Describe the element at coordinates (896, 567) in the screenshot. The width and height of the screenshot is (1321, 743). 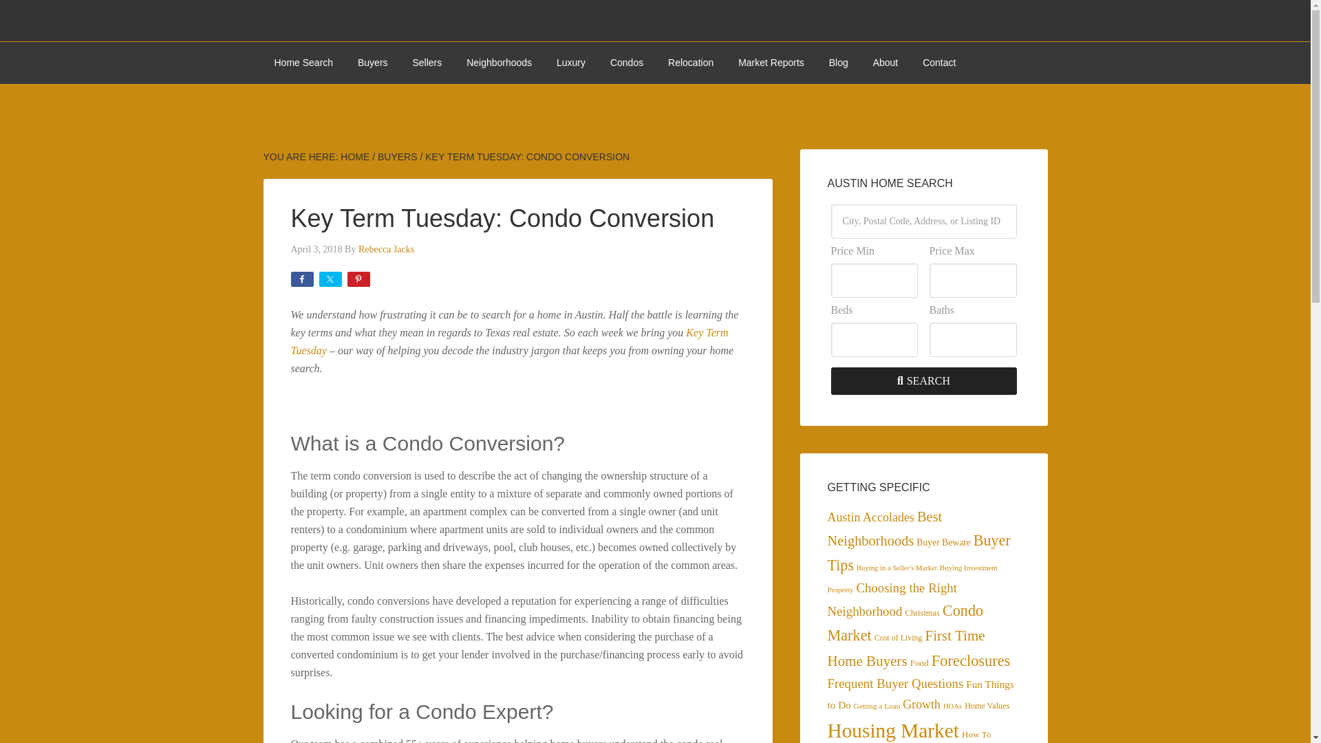
I see `Buying in a Seller's Market` at that location.